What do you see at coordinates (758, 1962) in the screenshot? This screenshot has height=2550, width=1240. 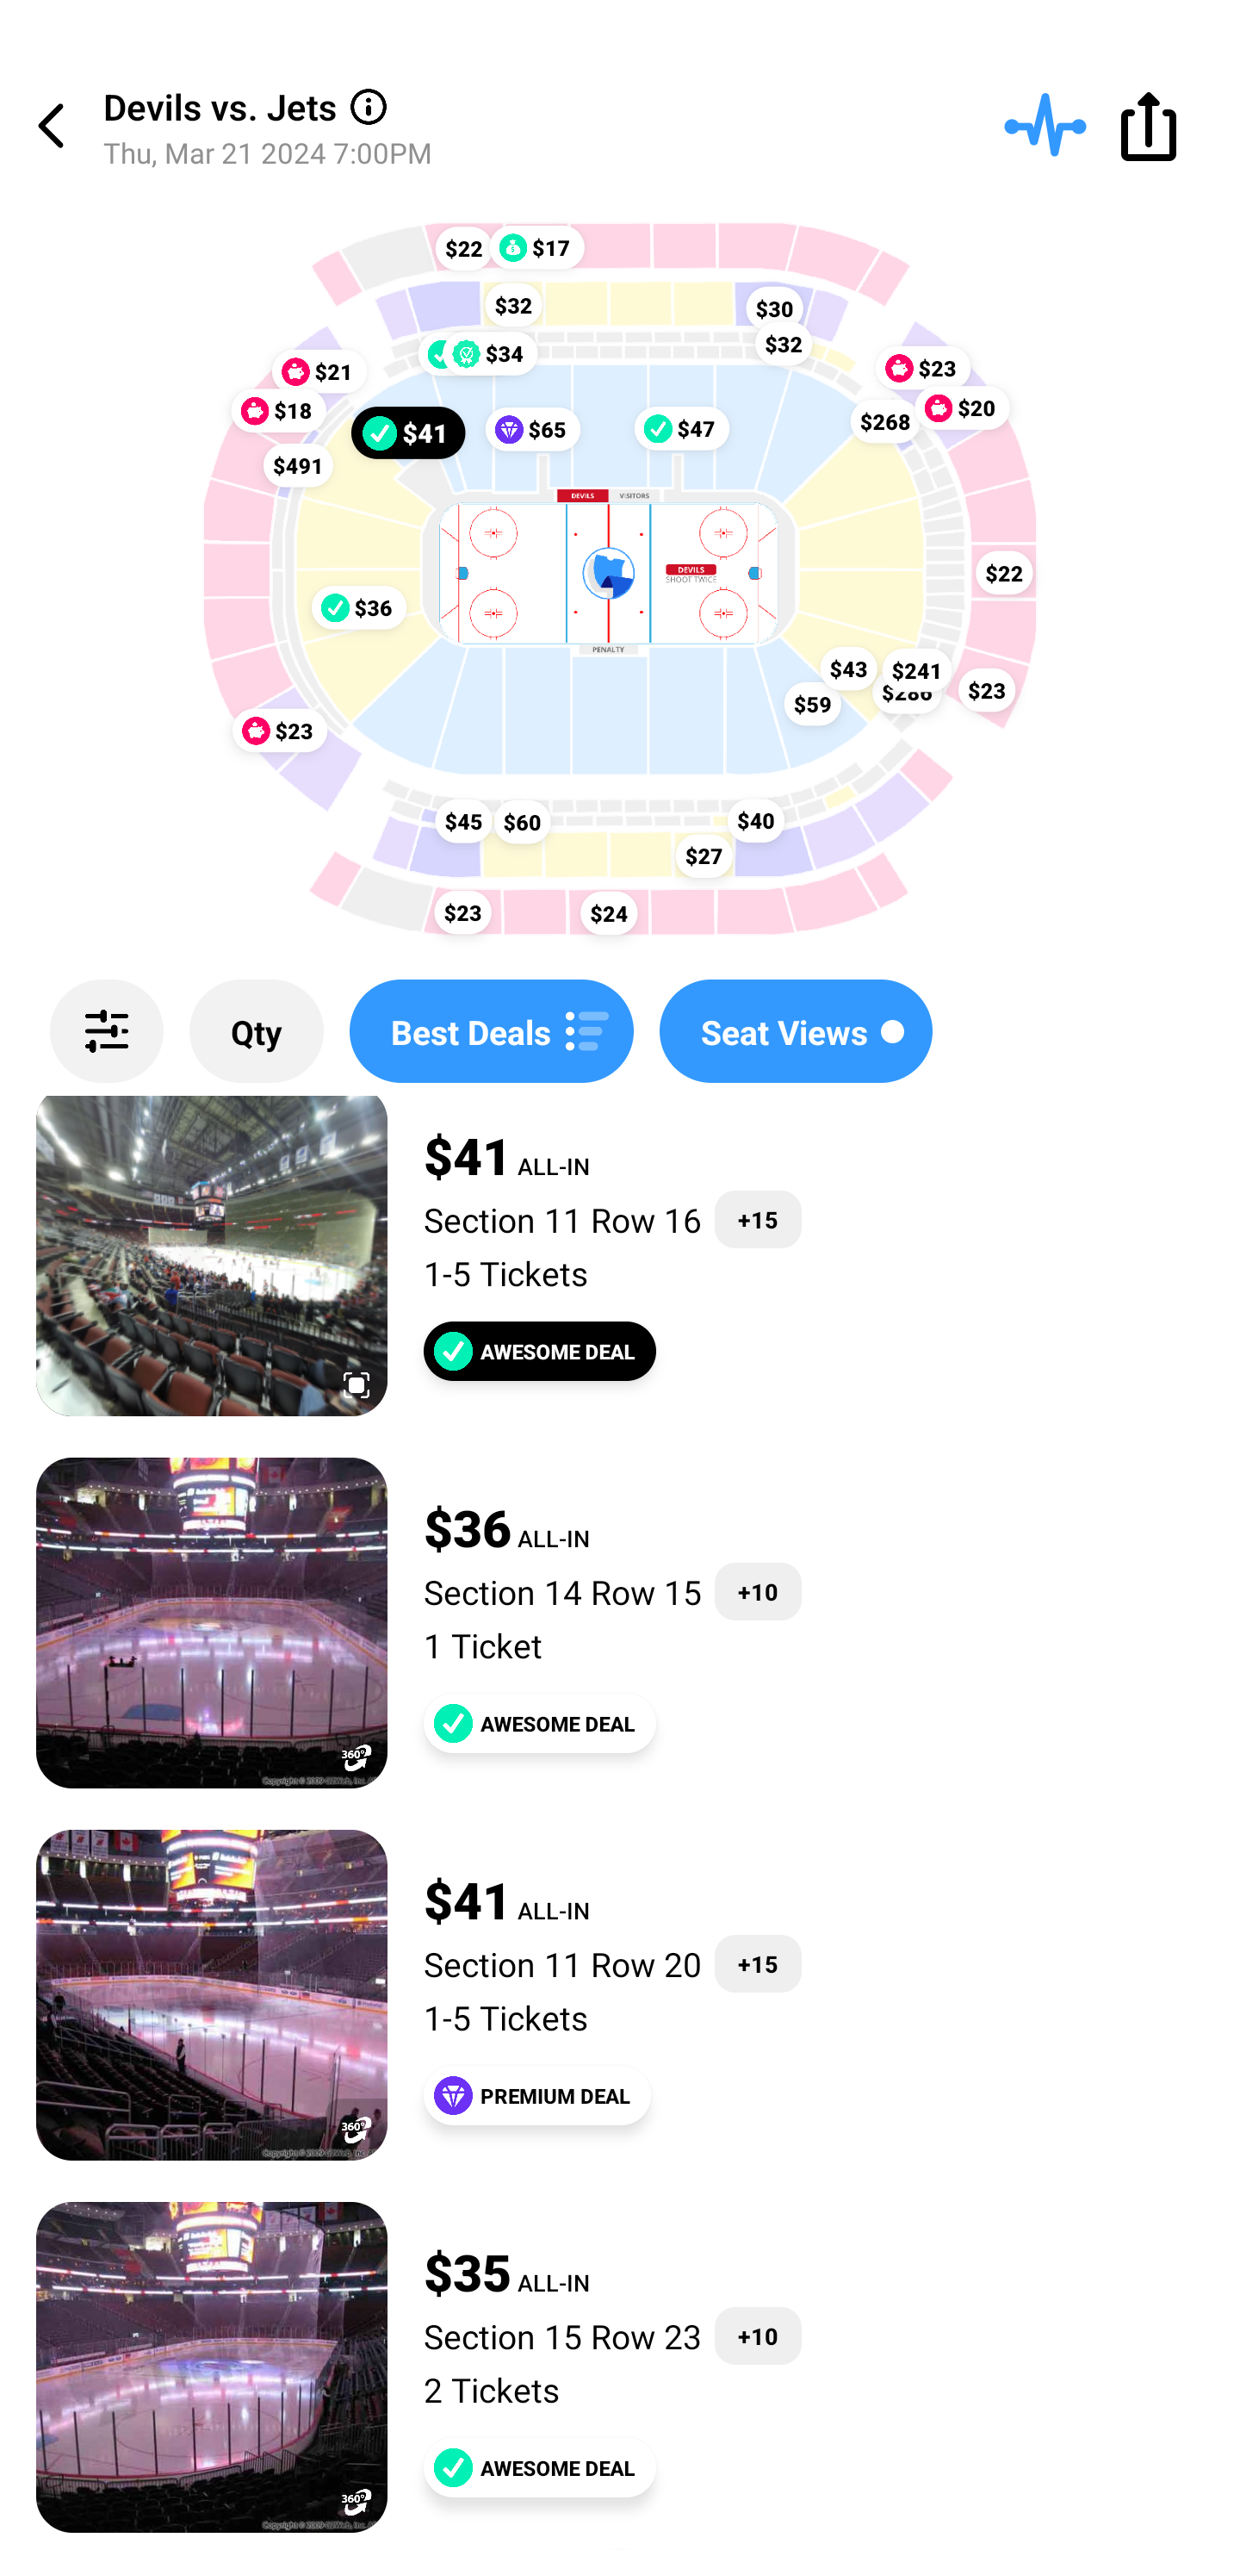 I see `+15` at bounding box center [758, 1962].